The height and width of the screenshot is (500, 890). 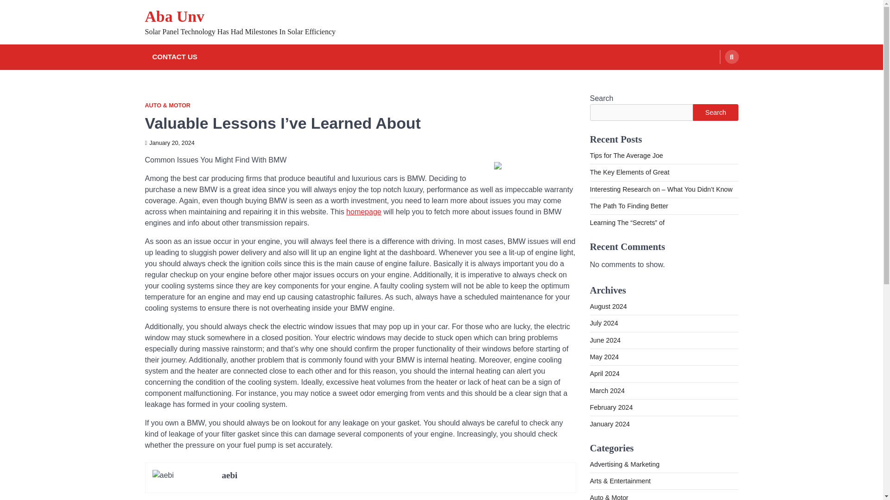 I want to click on The Path To Finding Better, so click(x=629, y=206).